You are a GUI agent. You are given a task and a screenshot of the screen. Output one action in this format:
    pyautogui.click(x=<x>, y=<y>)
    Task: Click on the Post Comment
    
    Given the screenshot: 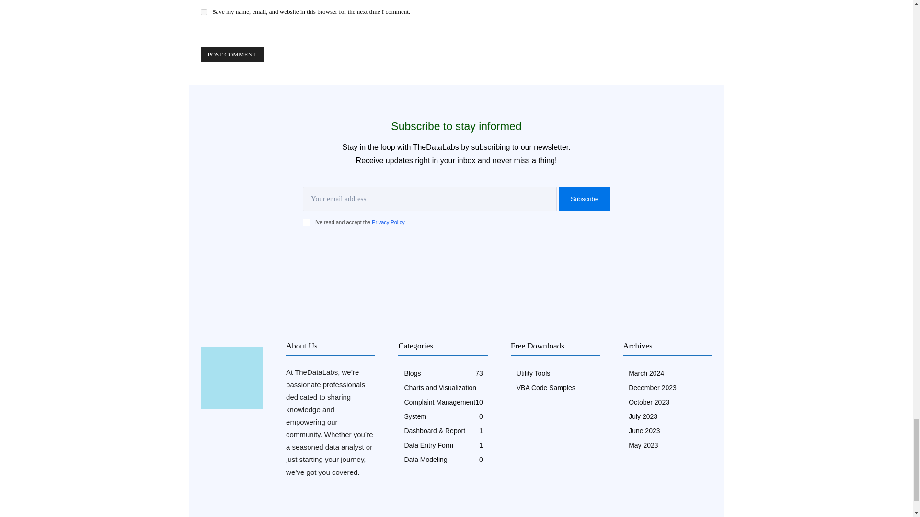 What is the action you would take?
    pyautogui.click(x=232, y=55)
    